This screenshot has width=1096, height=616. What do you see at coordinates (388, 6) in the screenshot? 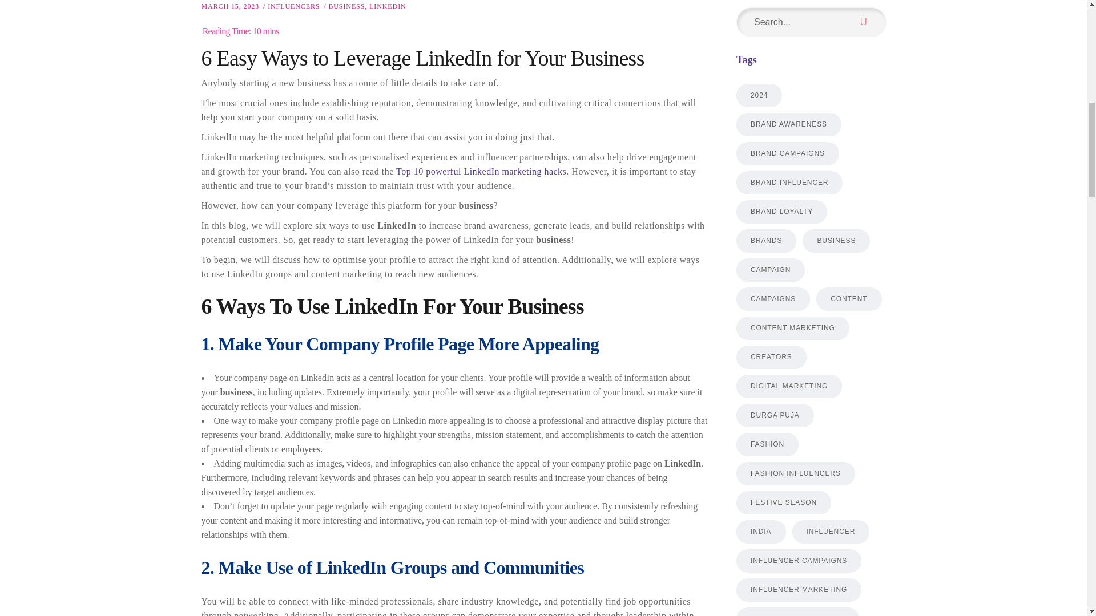
I see `LINKEDIN` at bounding box center [388, 6].